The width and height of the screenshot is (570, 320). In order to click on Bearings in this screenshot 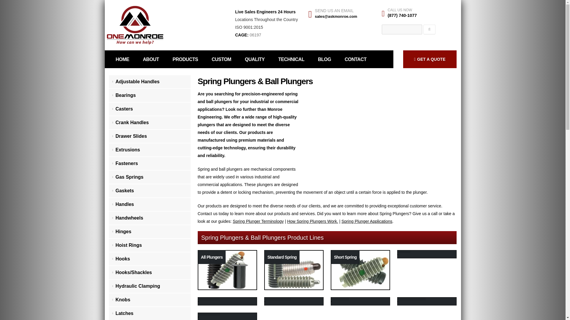, I will do `click(150, 95)`.